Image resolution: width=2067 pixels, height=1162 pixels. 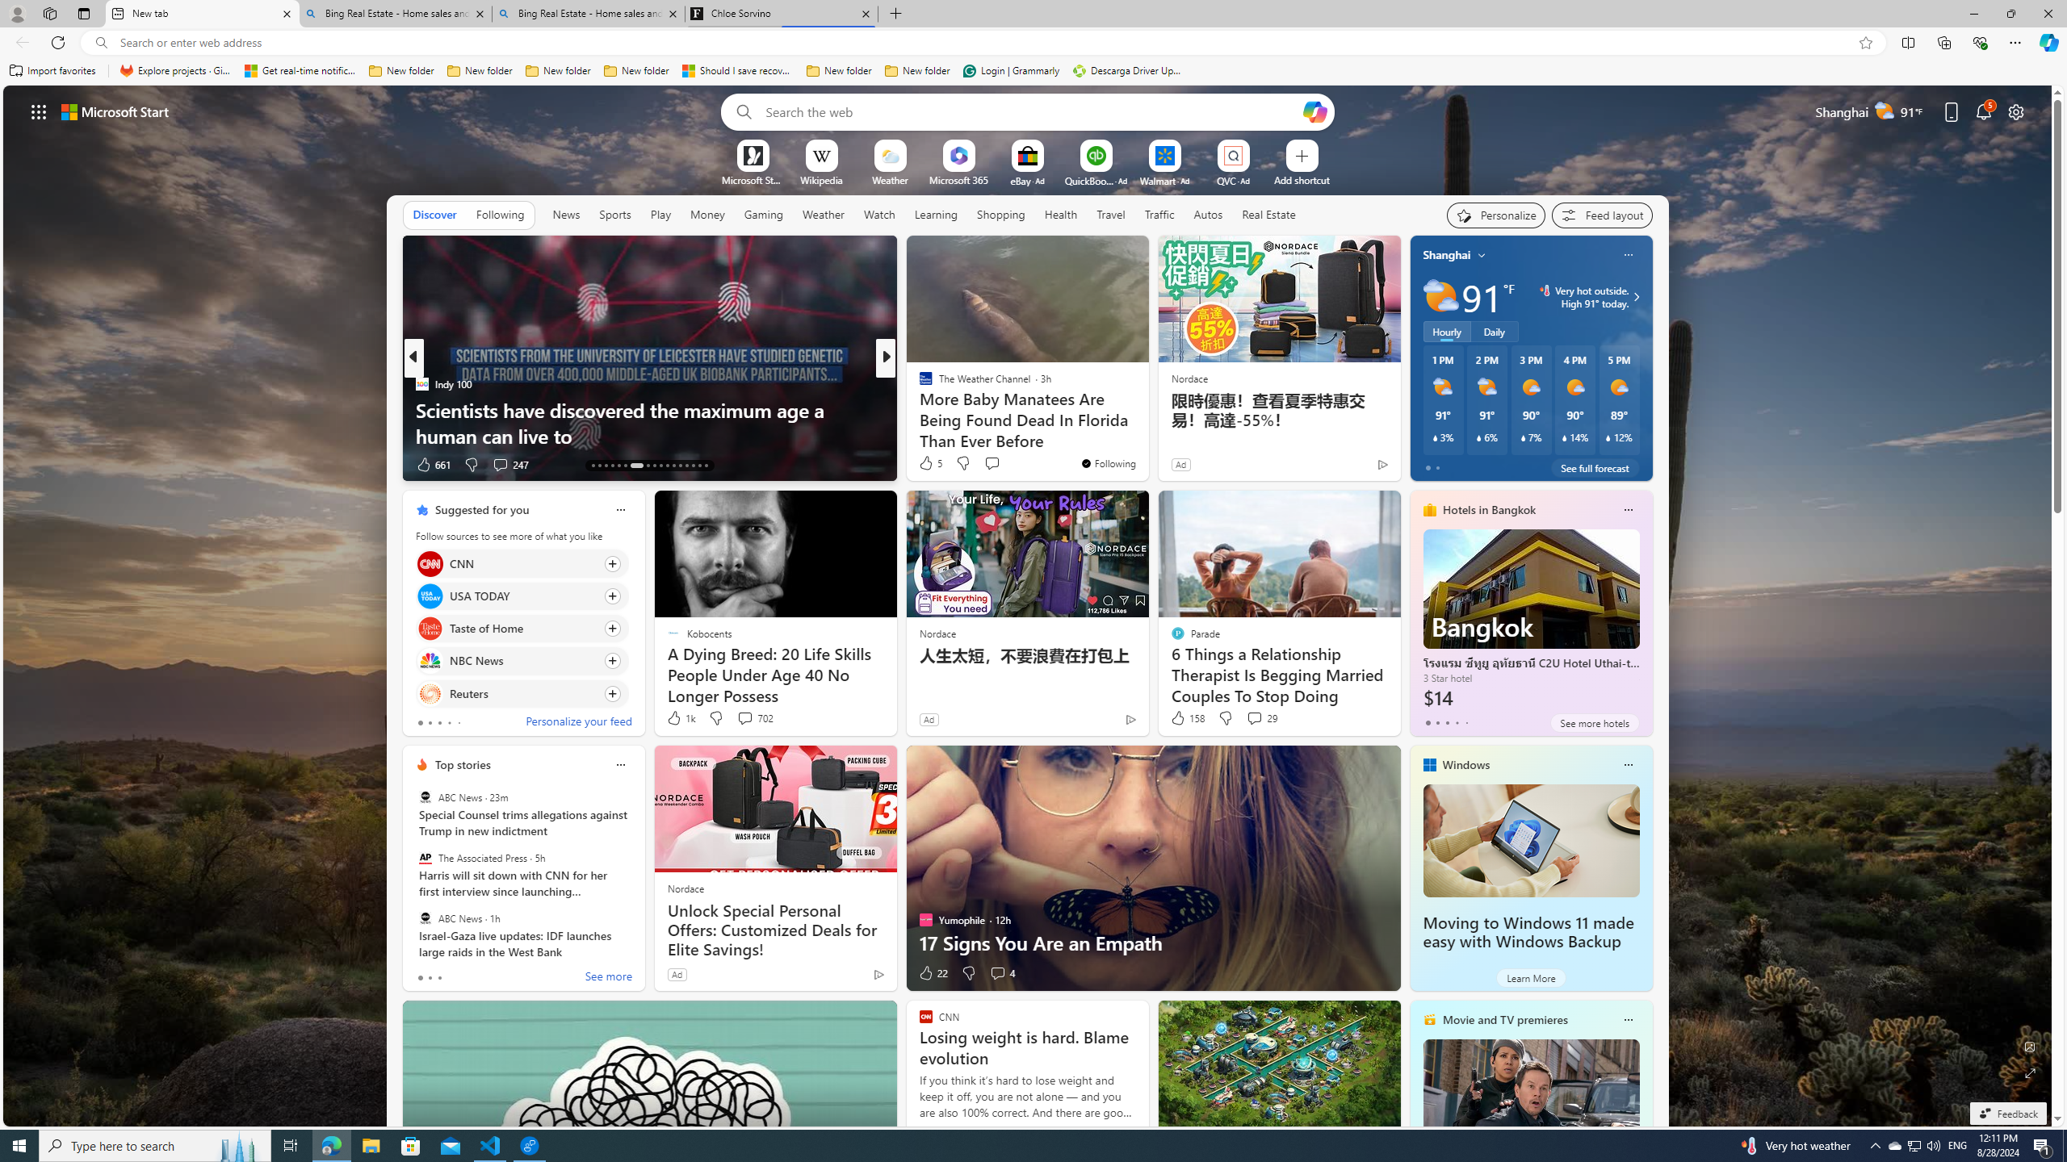 I want to click on Health, so click(x=1060, y=215).